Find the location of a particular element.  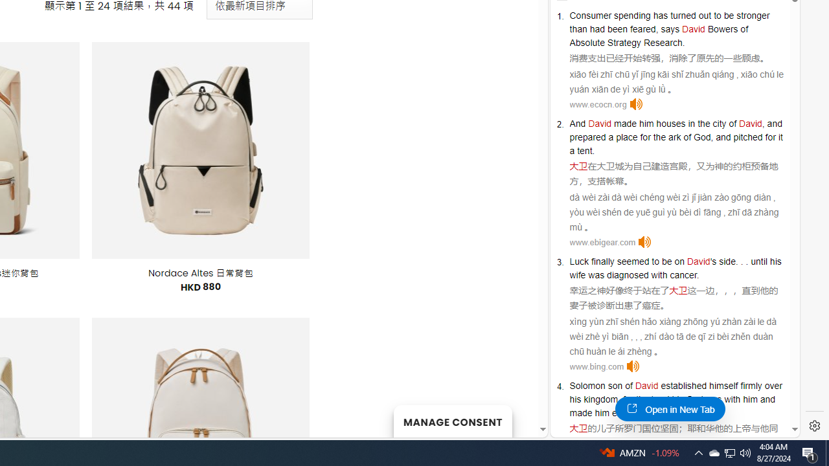

www.ebigear.com is located at coordinates (602, 242).